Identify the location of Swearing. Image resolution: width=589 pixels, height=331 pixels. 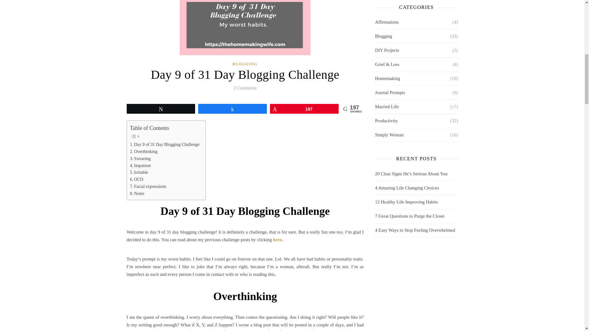
(141, 159).